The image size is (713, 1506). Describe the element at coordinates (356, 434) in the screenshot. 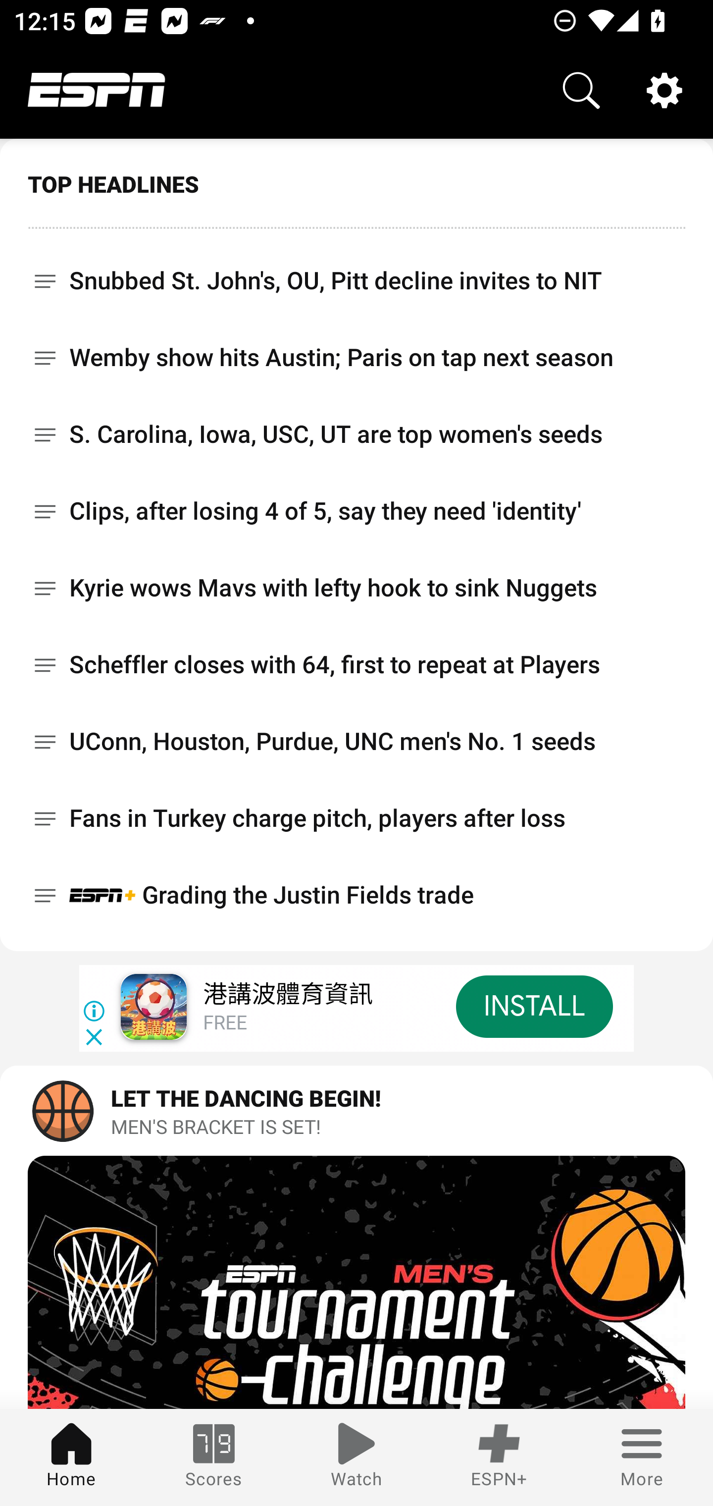

I see ` S. Carolina, Iowa, USC, UT are top women's seeds` at that location.